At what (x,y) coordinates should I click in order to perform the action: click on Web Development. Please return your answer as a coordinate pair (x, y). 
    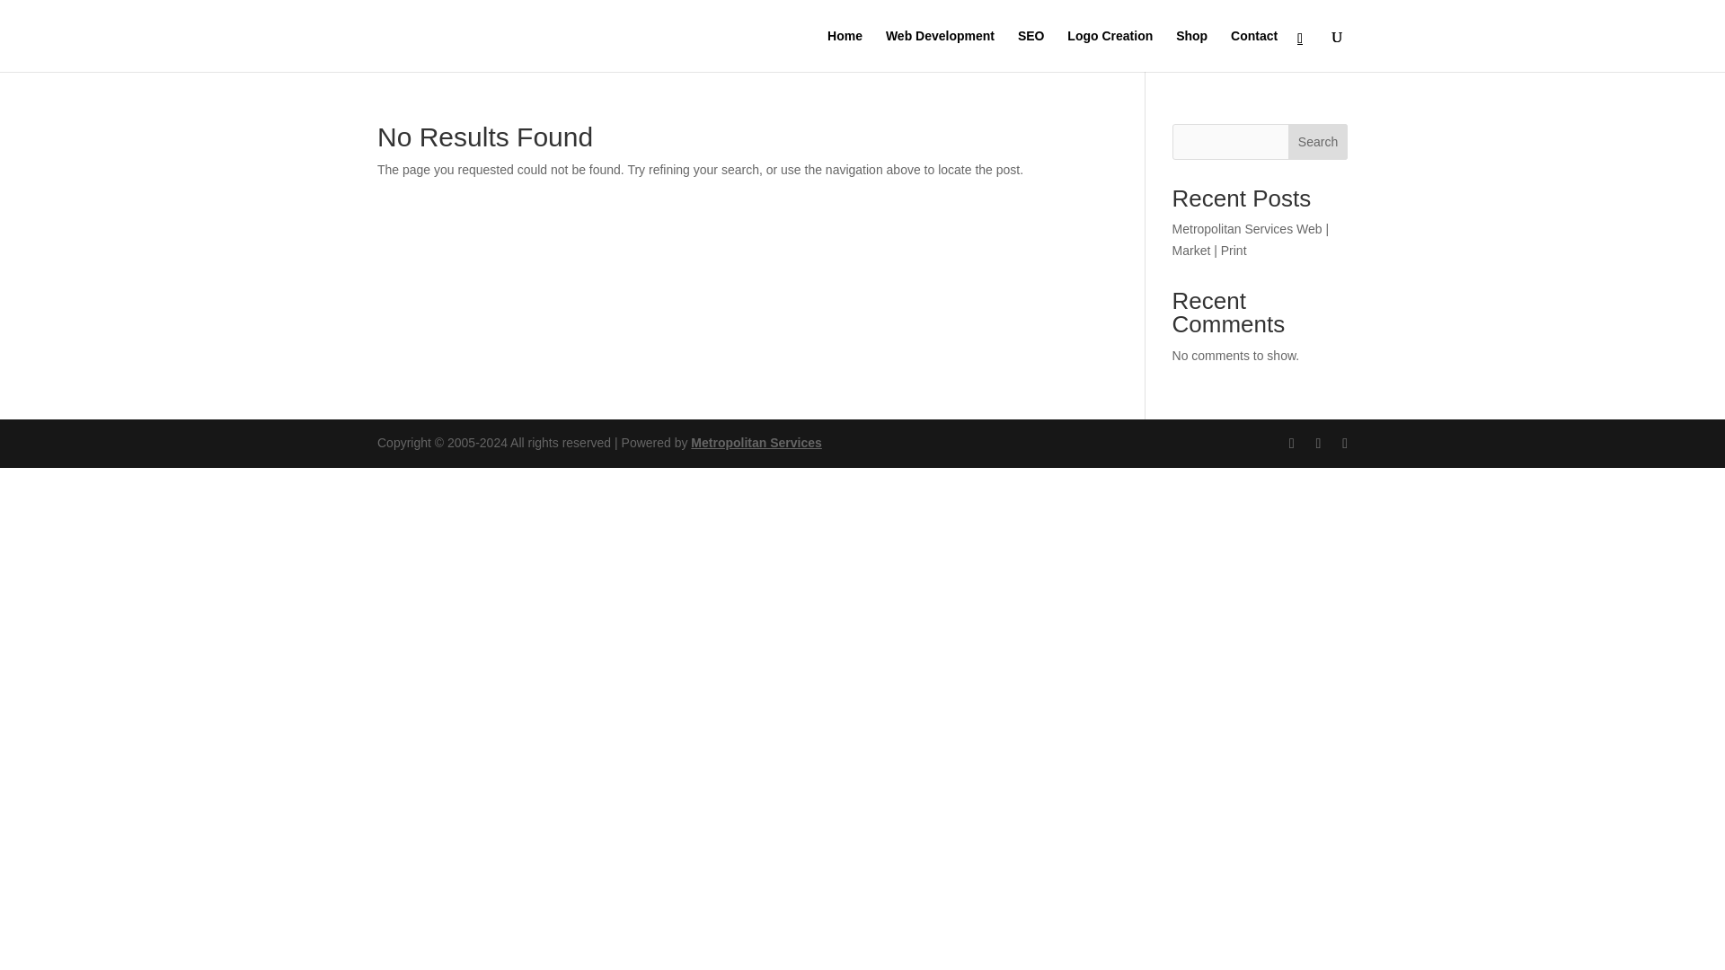
    Looking at the image, I should click on (940, 50).